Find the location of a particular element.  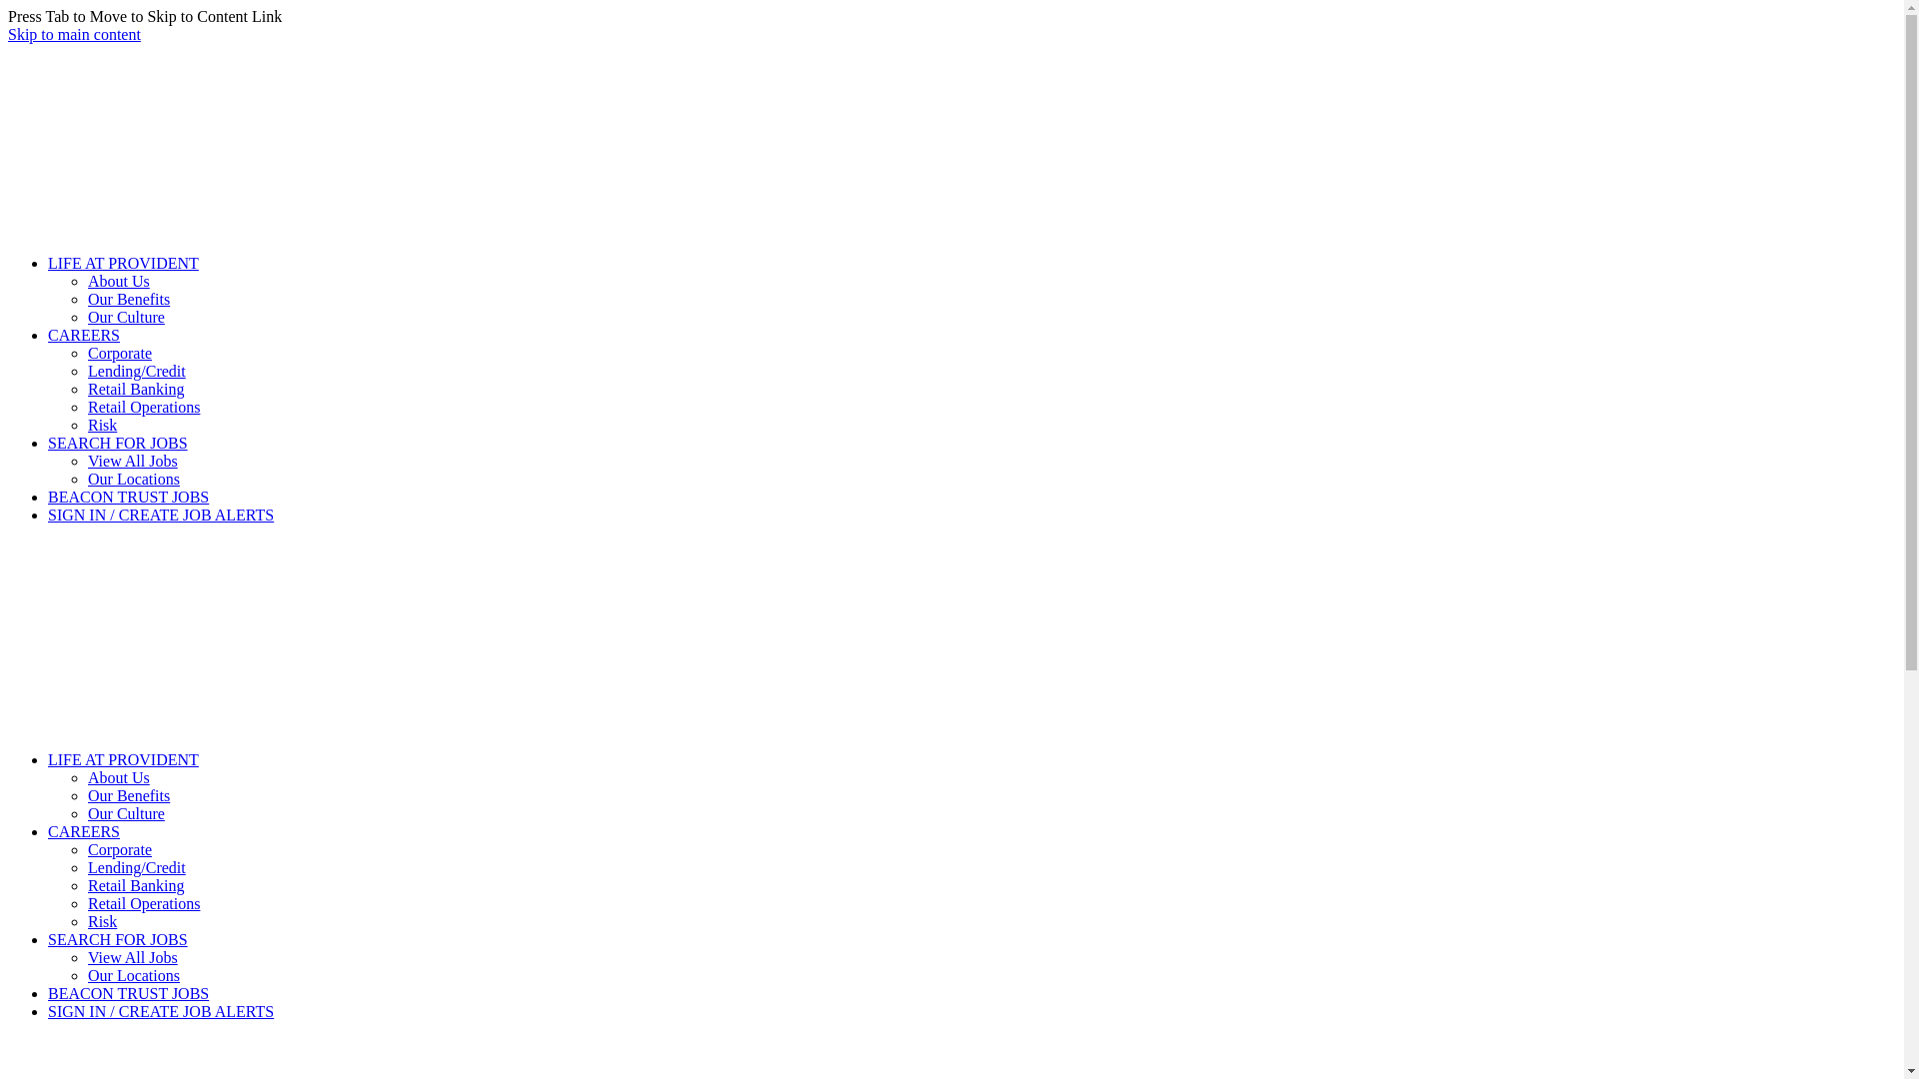

Our Benefits is located at coordinates (129, 300).